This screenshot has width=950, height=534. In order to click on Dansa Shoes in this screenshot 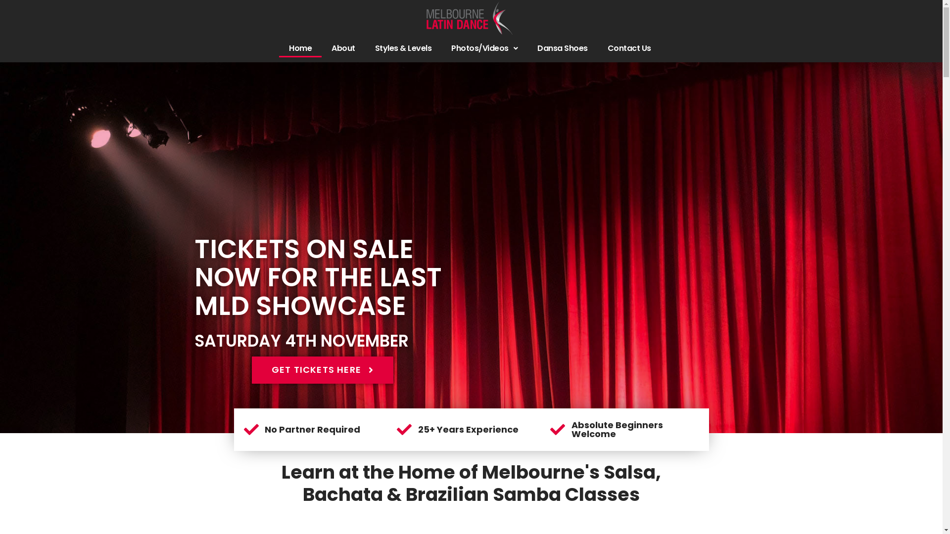, I will do `click(563, 48)`.